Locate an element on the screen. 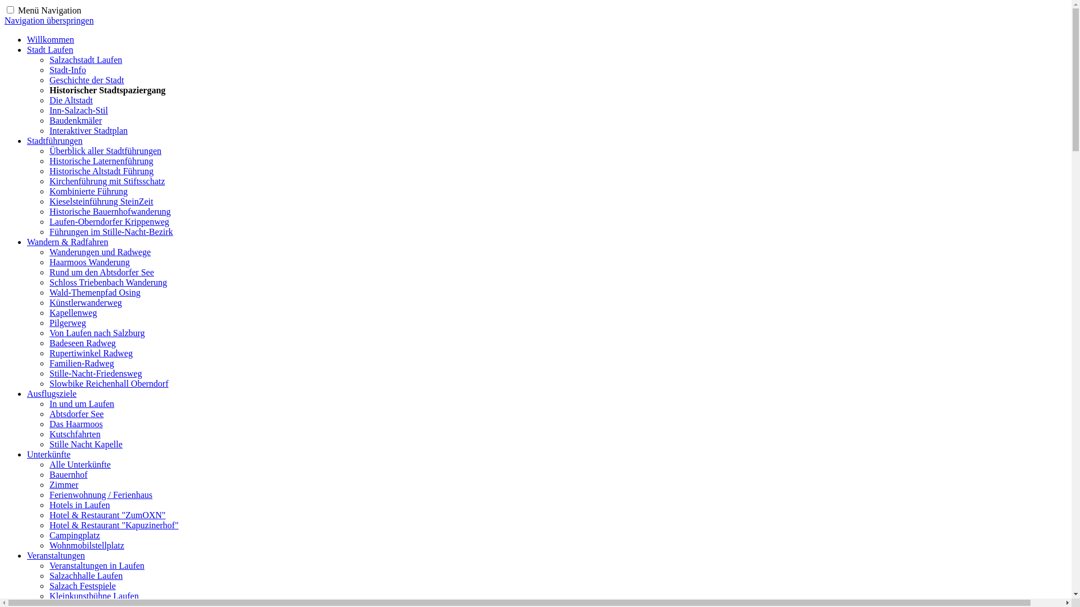 This screenshot has height=607, width=1080. Willkommen is located at coordinates (51, 39).